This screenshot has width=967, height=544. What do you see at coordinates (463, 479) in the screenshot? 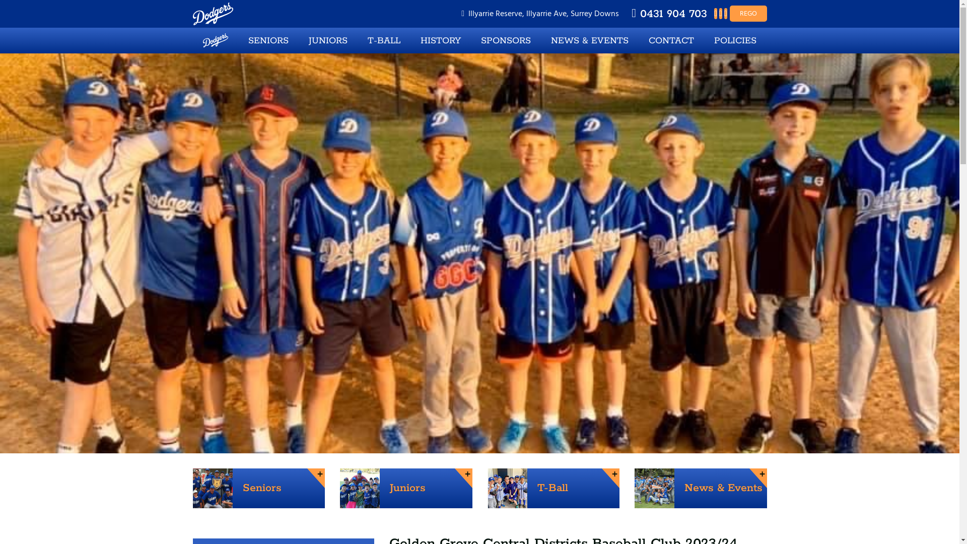
I see `view more` at bounding box center [463, 479].